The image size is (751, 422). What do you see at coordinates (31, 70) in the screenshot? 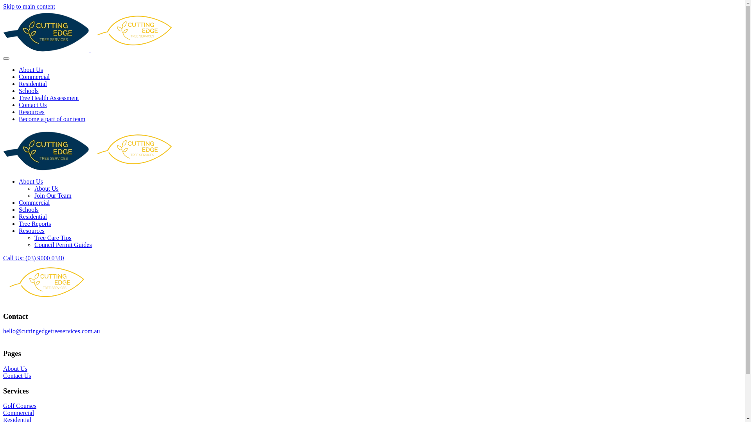
I see `About Us` at bounding box center [31, 70].